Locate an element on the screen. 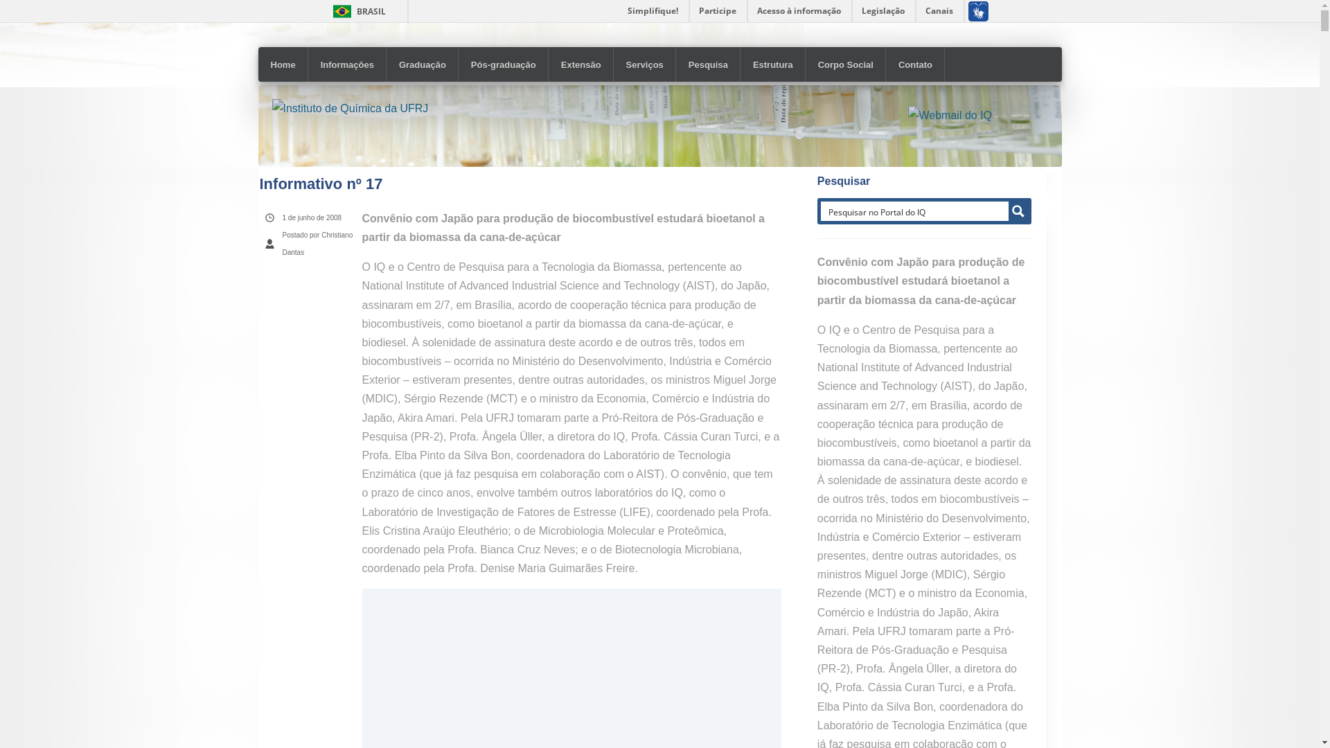  Corpo Social is located at coordinates (846, 64).